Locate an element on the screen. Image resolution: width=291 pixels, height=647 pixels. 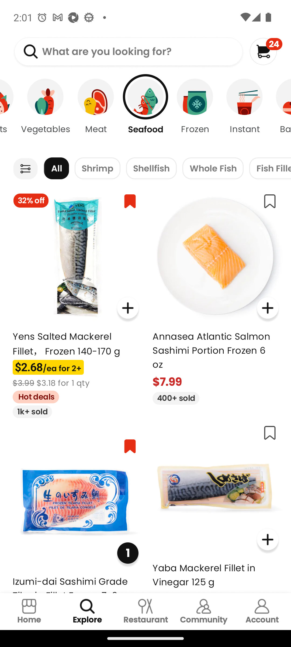
Explore is located at coordinates (87, 611).